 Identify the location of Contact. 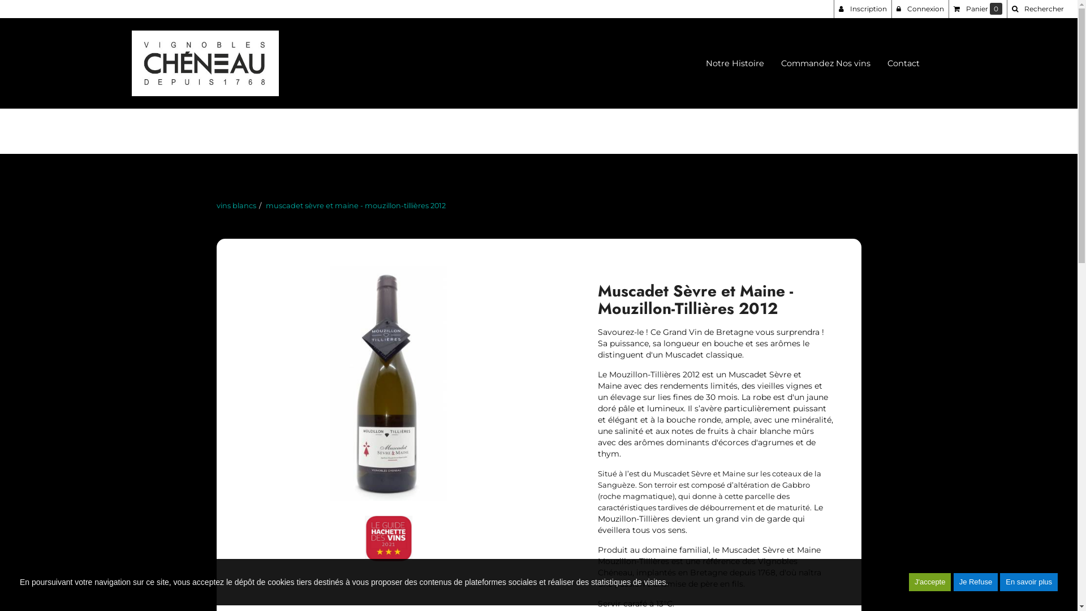
(904, 63).